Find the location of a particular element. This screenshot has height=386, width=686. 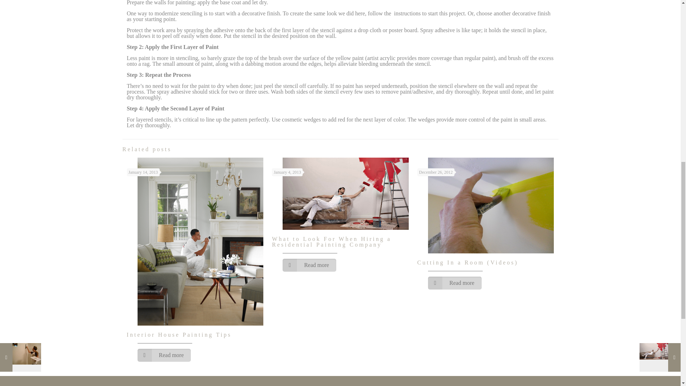

Interior House Painting Tips is located at coordinates (179, 335).